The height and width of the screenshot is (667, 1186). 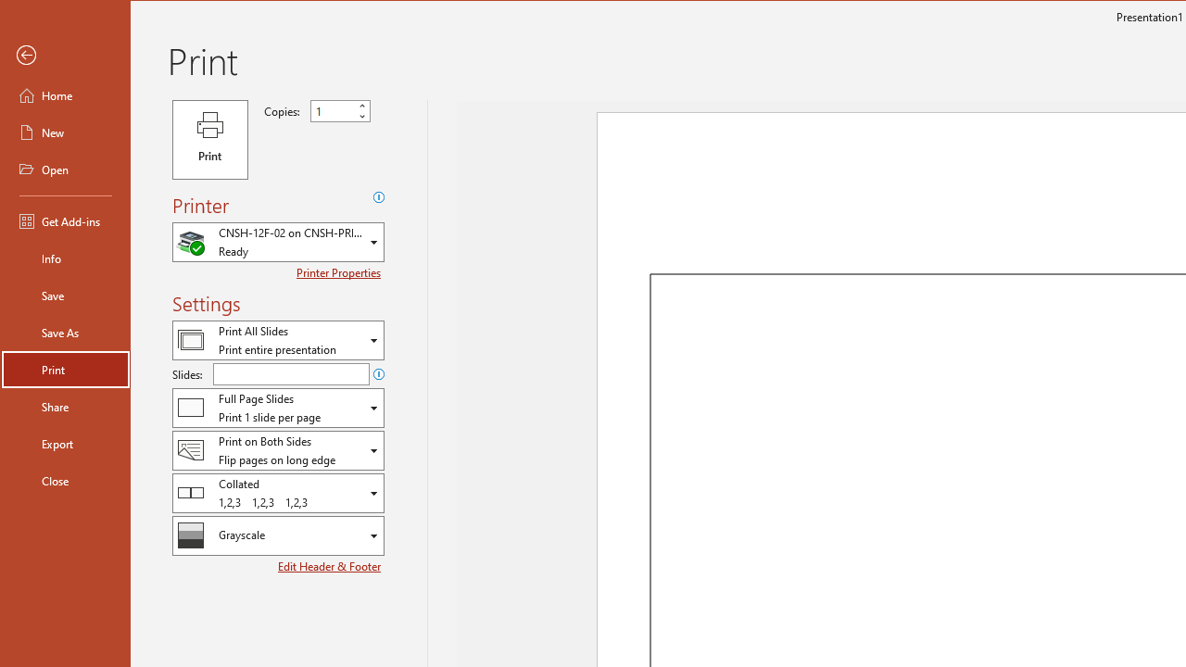 What do you see at coordinates (209, 139) in the screenshot?
I see `Print` at bounding box center [209, 139].